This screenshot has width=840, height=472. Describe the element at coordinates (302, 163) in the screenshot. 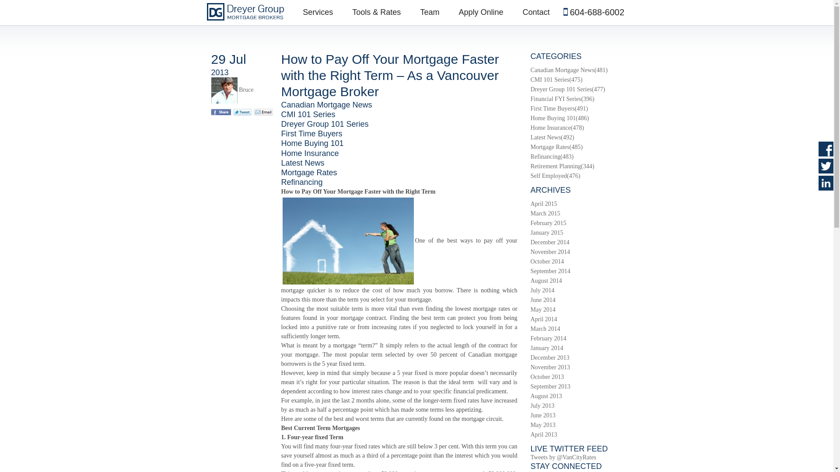

I see `Latest News` at that location.